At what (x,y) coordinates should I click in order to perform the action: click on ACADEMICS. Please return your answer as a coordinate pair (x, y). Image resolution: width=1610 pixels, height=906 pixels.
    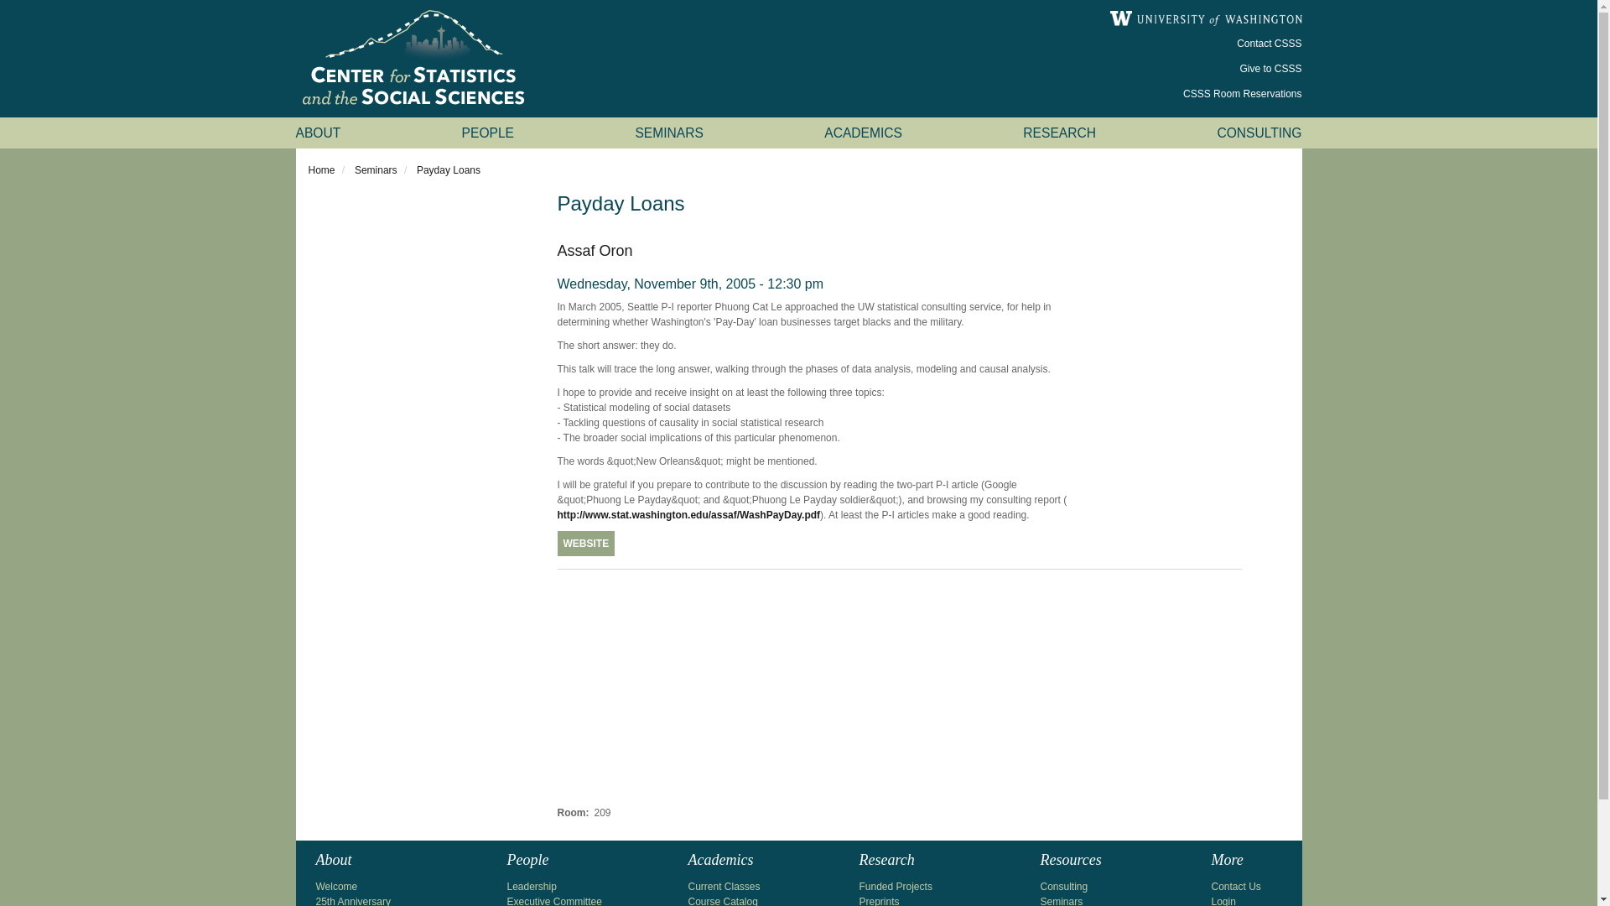
    Looking at the image, I should click on (863, 133).